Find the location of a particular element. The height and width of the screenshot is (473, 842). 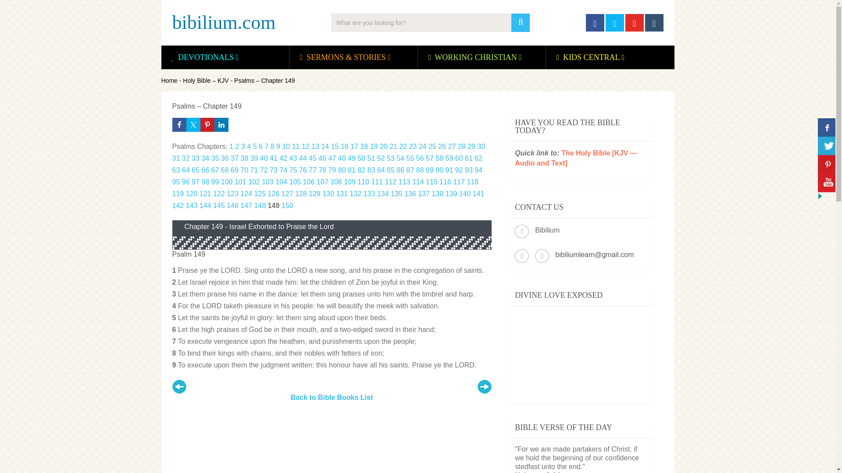

WORKING CHRISTIAN is located at coordinates (475, 57).